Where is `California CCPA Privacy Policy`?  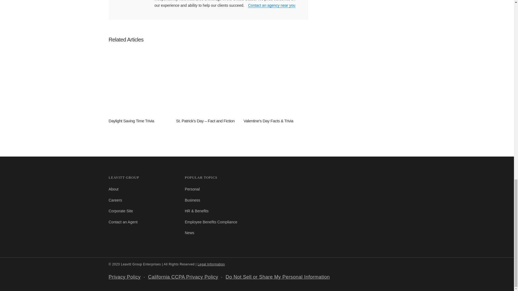
California CCPA Privacy Policy is located at coordinates (183, 277).